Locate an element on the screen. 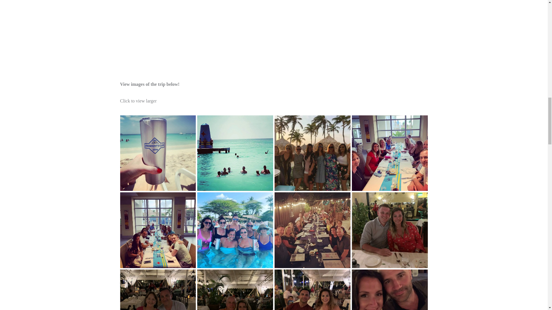 The width and height of the screenshot is (552, 310). 14 is located at coordinates (235, 153).